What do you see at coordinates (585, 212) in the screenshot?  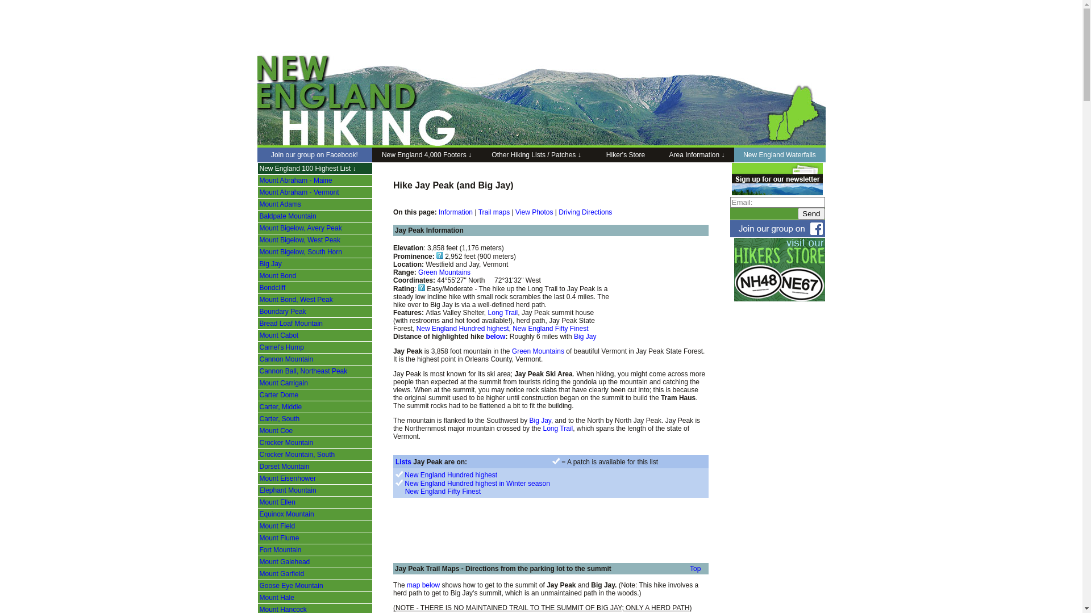 I see `Driving Directions` at bounding box center [585, 212].